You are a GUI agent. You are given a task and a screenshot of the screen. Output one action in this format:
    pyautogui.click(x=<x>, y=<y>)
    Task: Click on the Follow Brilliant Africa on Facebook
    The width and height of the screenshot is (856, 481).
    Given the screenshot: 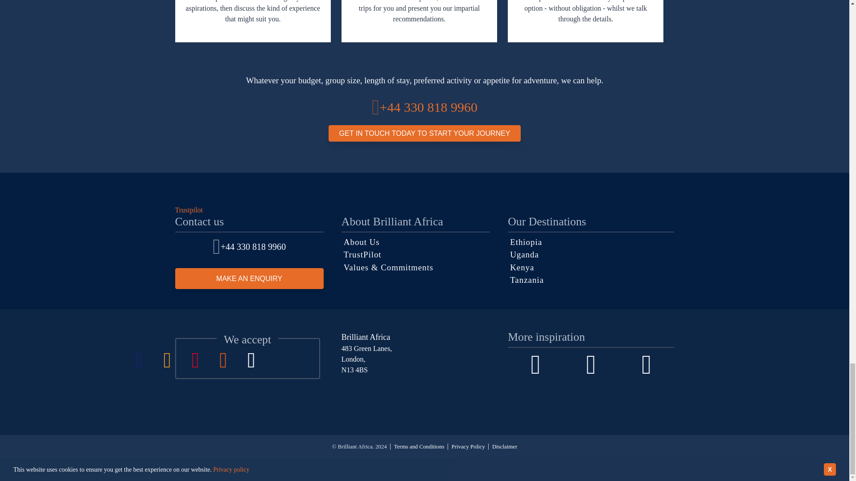 What is the action you would take?
    pyautogui.click(x=535, y=365)
    